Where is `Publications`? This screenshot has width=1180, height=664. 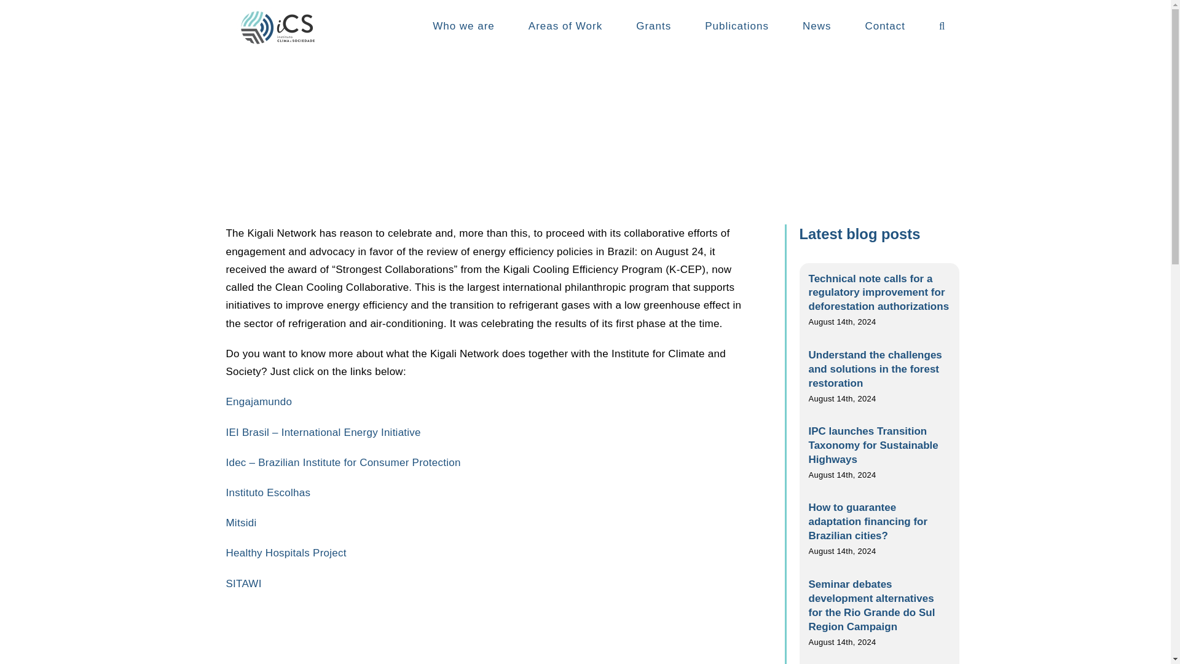 Publications is located at coordinates (736, 26).